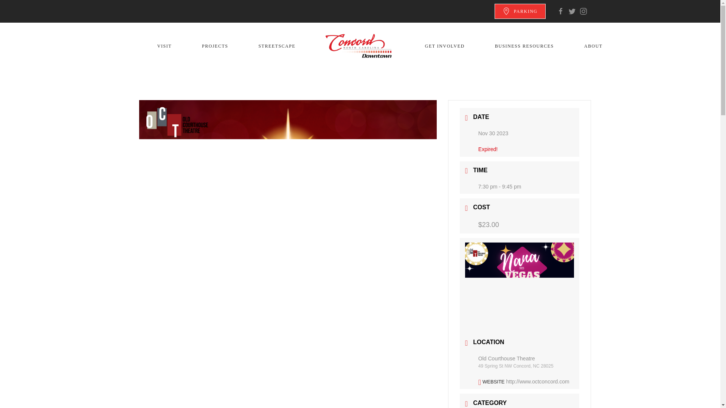 This screenshot has width=726, height=408. Describe the element at coordinates (520, 11) in the screenshot. I see `PARKING` at that location.